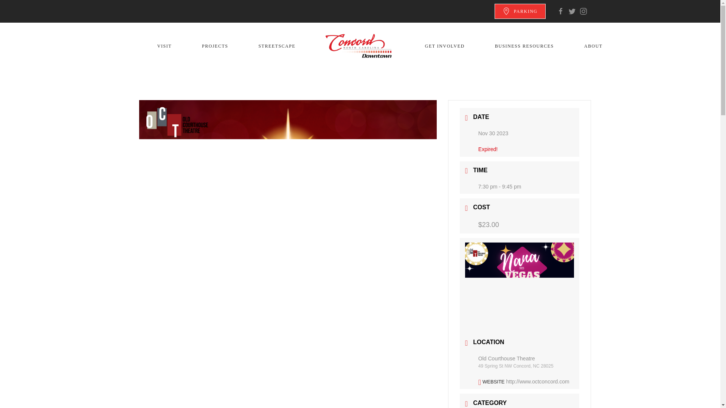 This screenshot has width=726, height=408. Describe the element at coordinates (520, 11) in the screenshot. I see `PARKING` at that location.